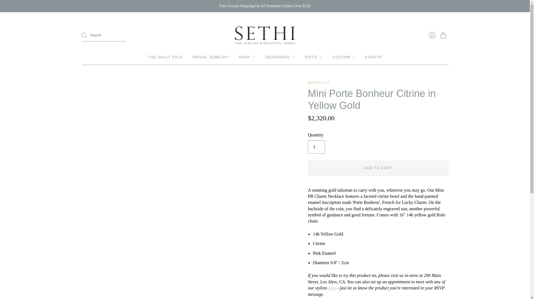 This screenshot has width=534, height=300. What do you see at coordinates (247, 57) in the screenshot?
I see `SHOP` at bounding box center [247, 57].